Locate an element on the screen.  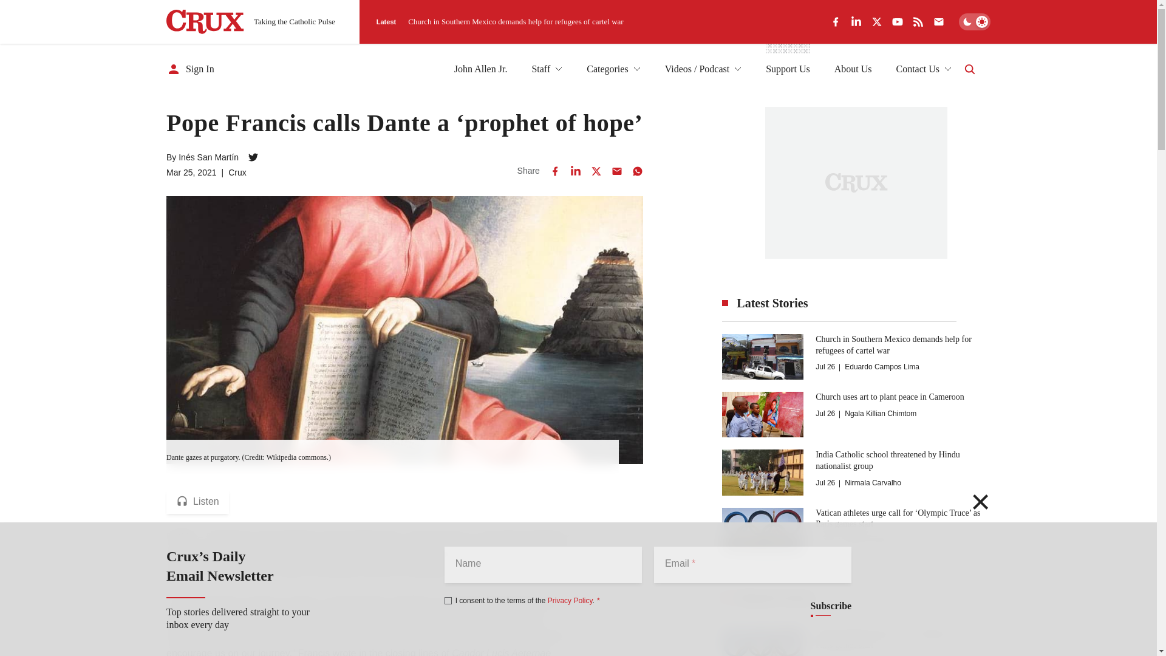
true is located at coordinates (448, 600).